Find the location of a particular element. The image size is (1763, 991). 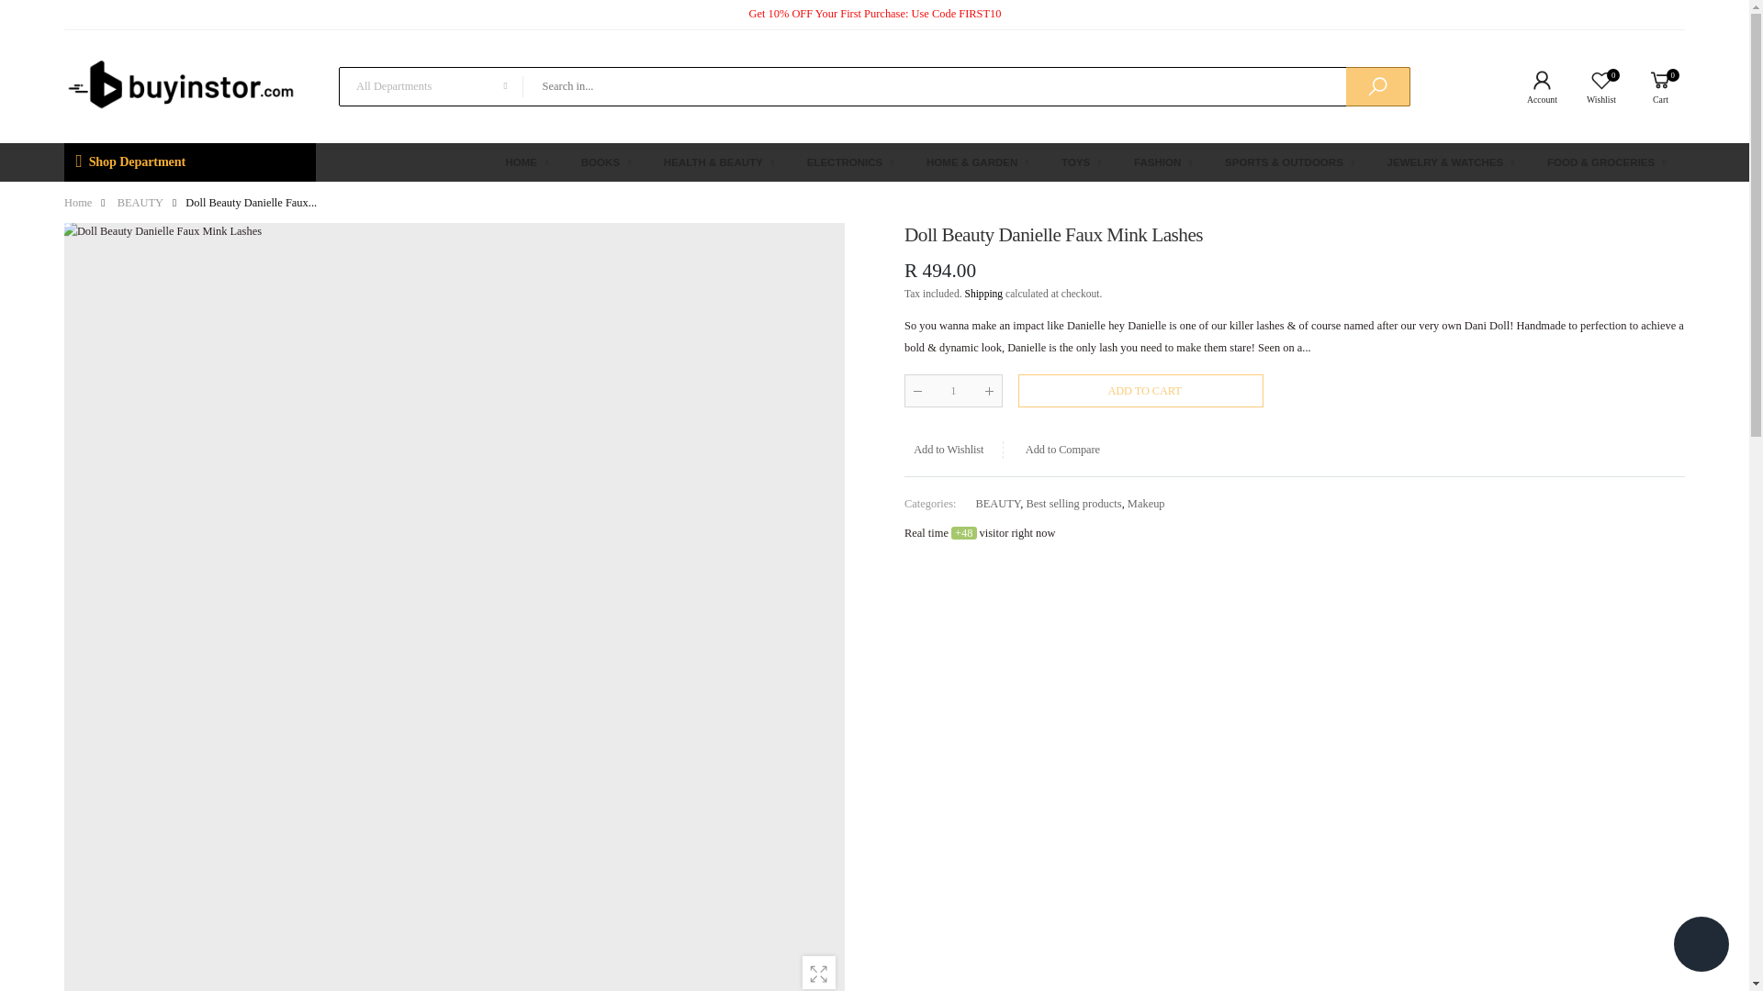

Account is located at coordinates (189, 161).